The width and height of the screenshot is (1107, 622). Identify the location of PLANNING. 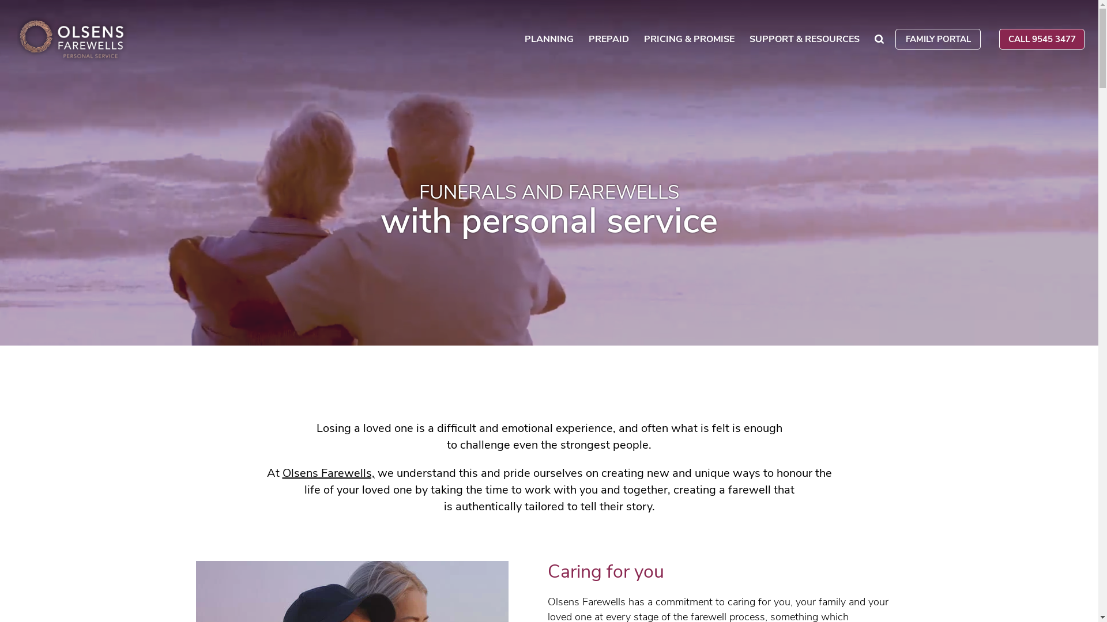
(549, 42).